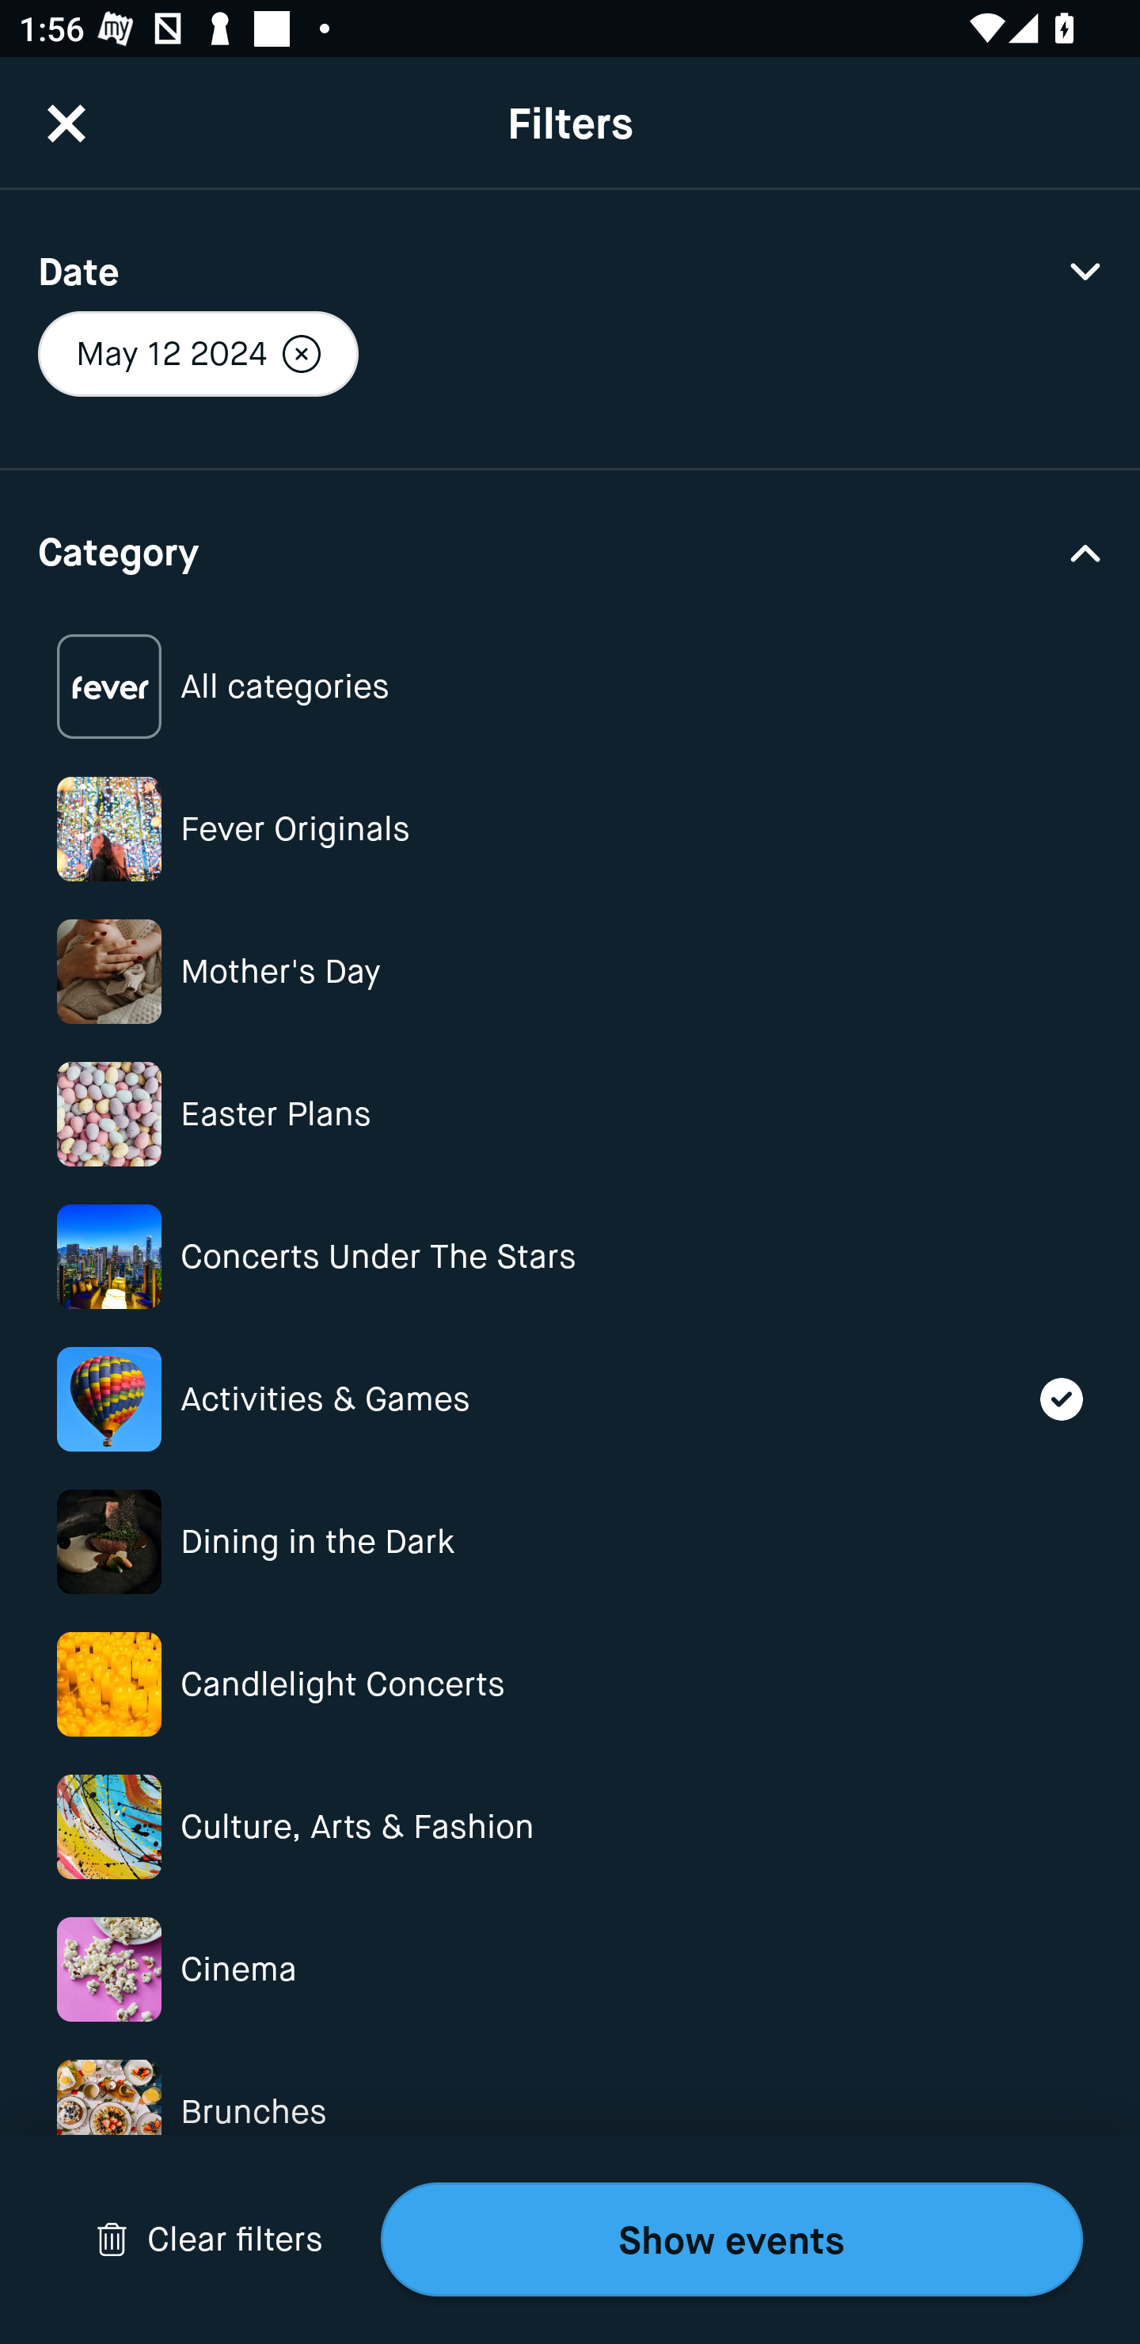  What do you see at coordinates (570, 2111) in the screenshot?
I see `Category Image Brunches` at bounding box center [570, 2111].